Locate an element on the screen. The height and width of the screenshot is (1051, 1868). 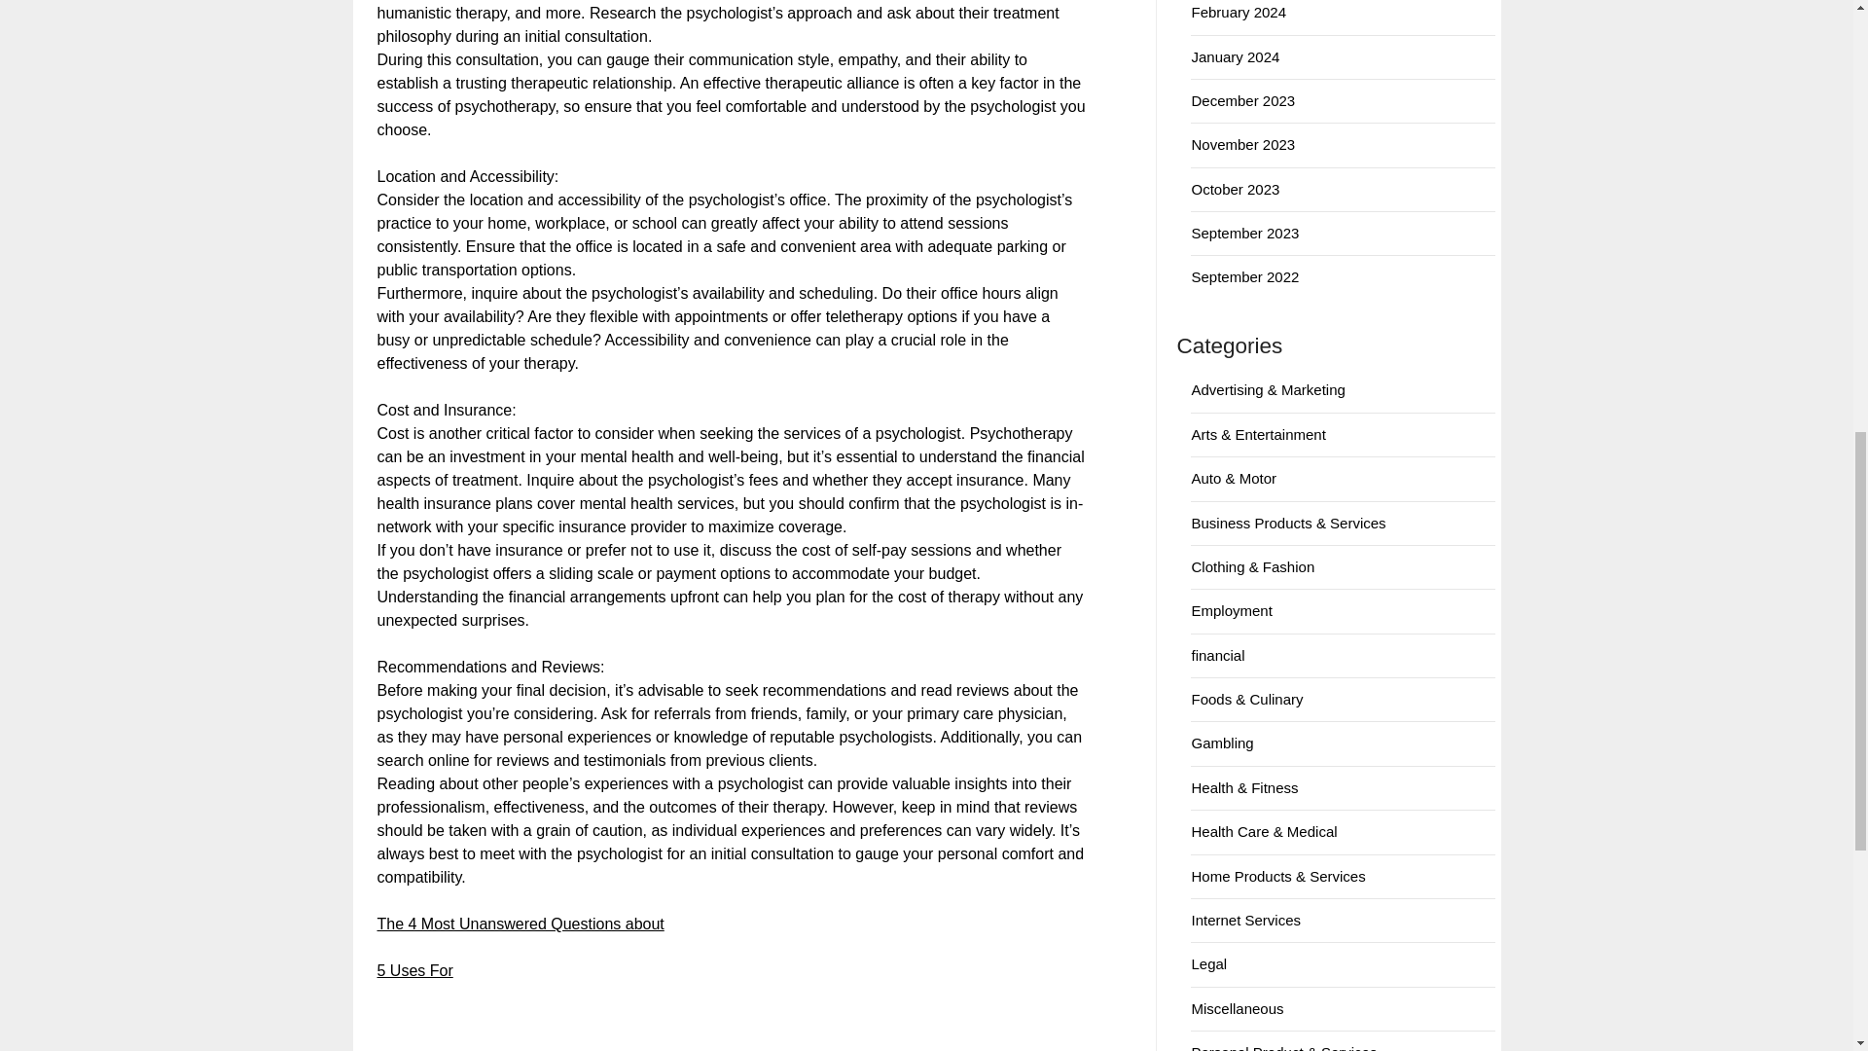
October 2023 is located at coordinates (1236, 189).